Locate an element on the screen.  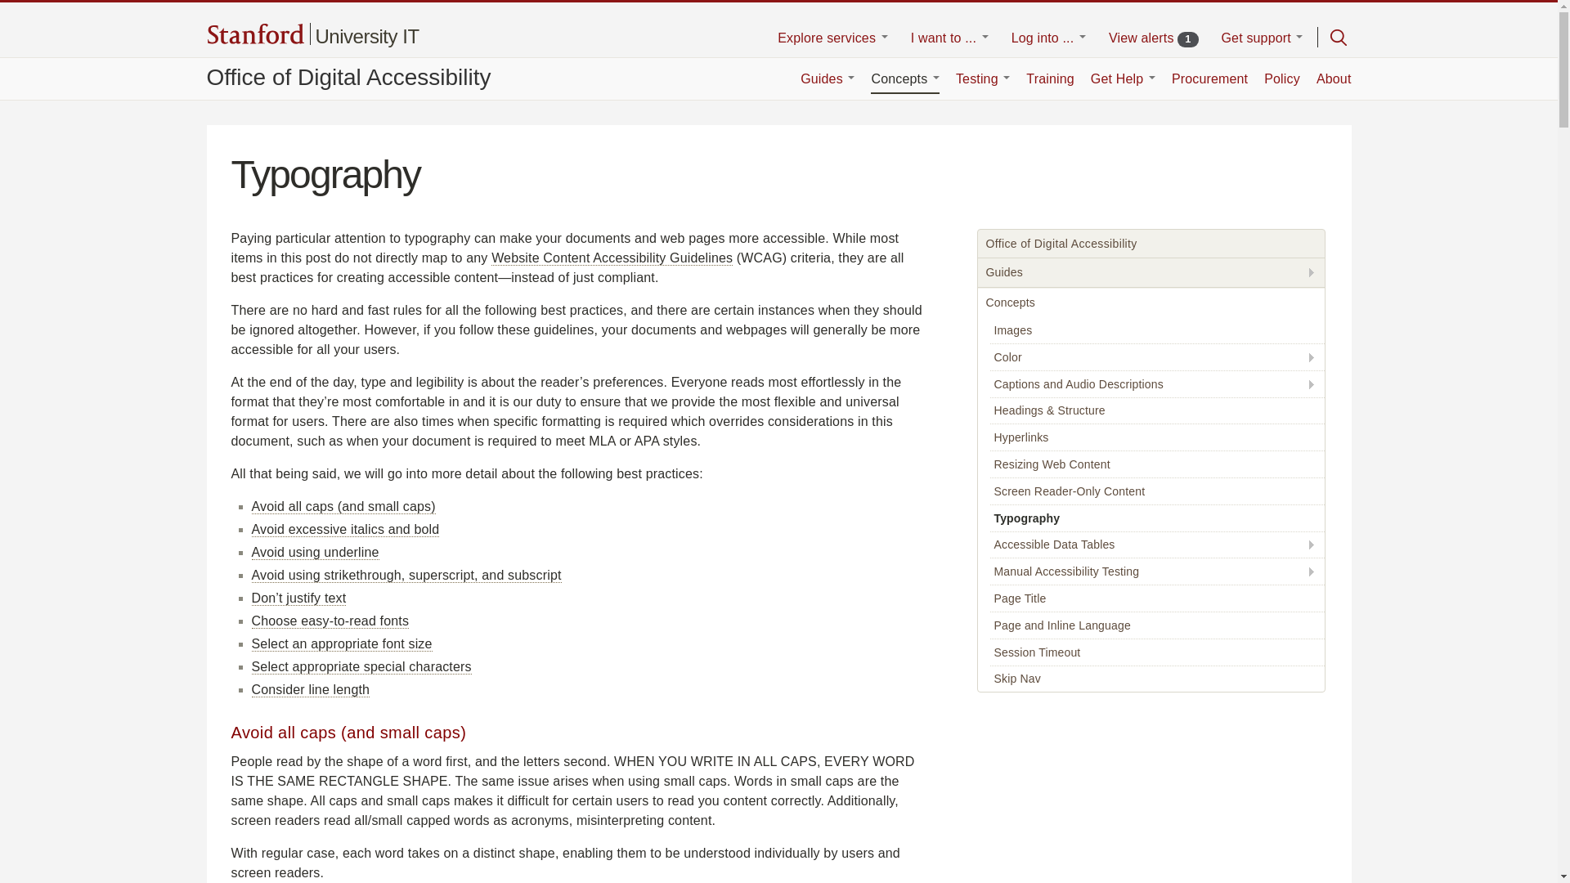
Home is located at coordinates (832, 39).